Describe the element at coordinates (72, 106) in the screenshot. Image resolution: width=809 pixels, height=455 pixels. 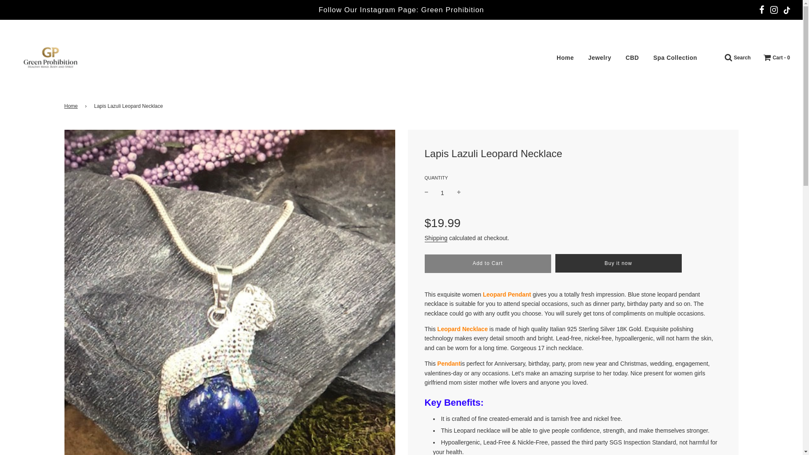
I see `Home` at that location.